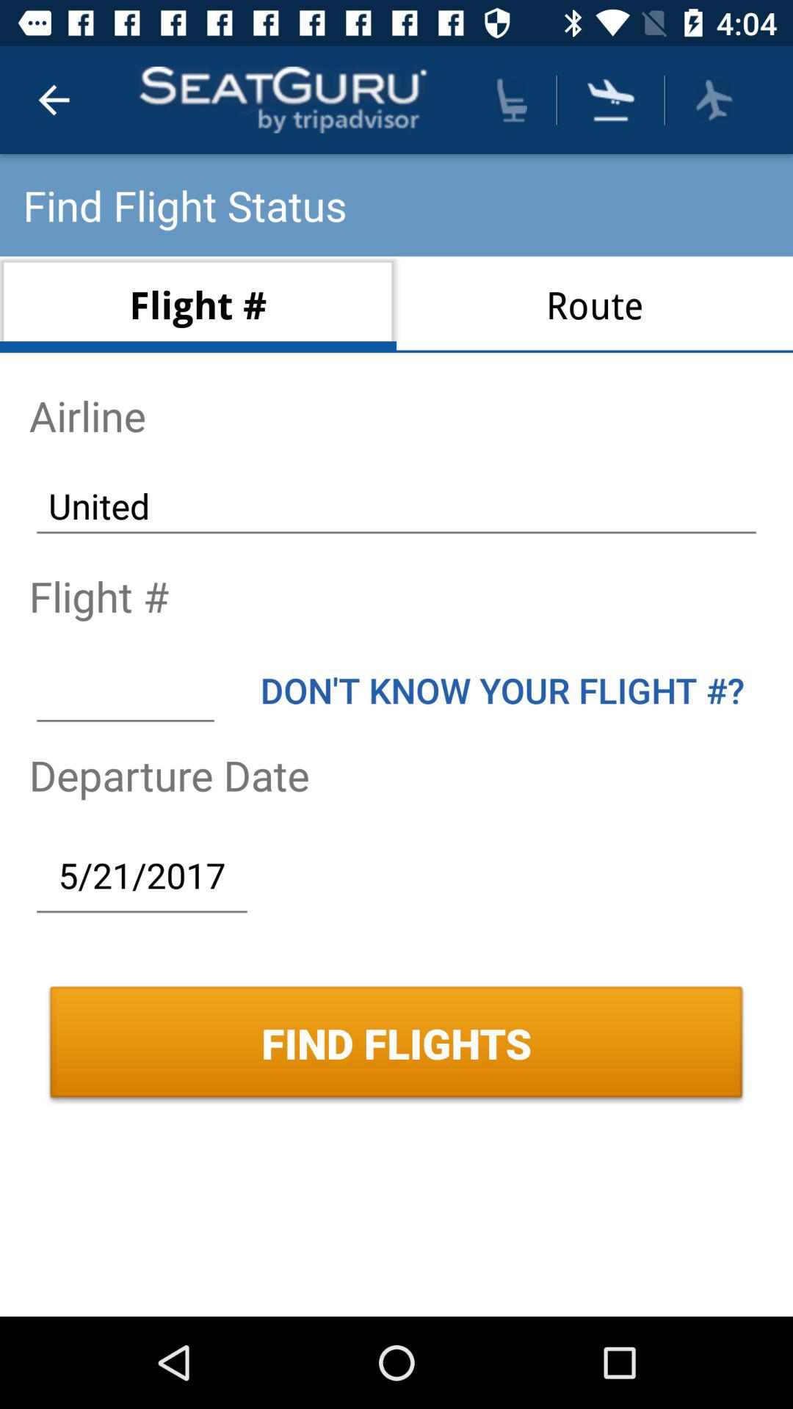 This screenshot has height=1409, width=793. Describe the element at coordinates (125, 690) in the screenshot. I see `turn off item to the left of don t know` at that location.